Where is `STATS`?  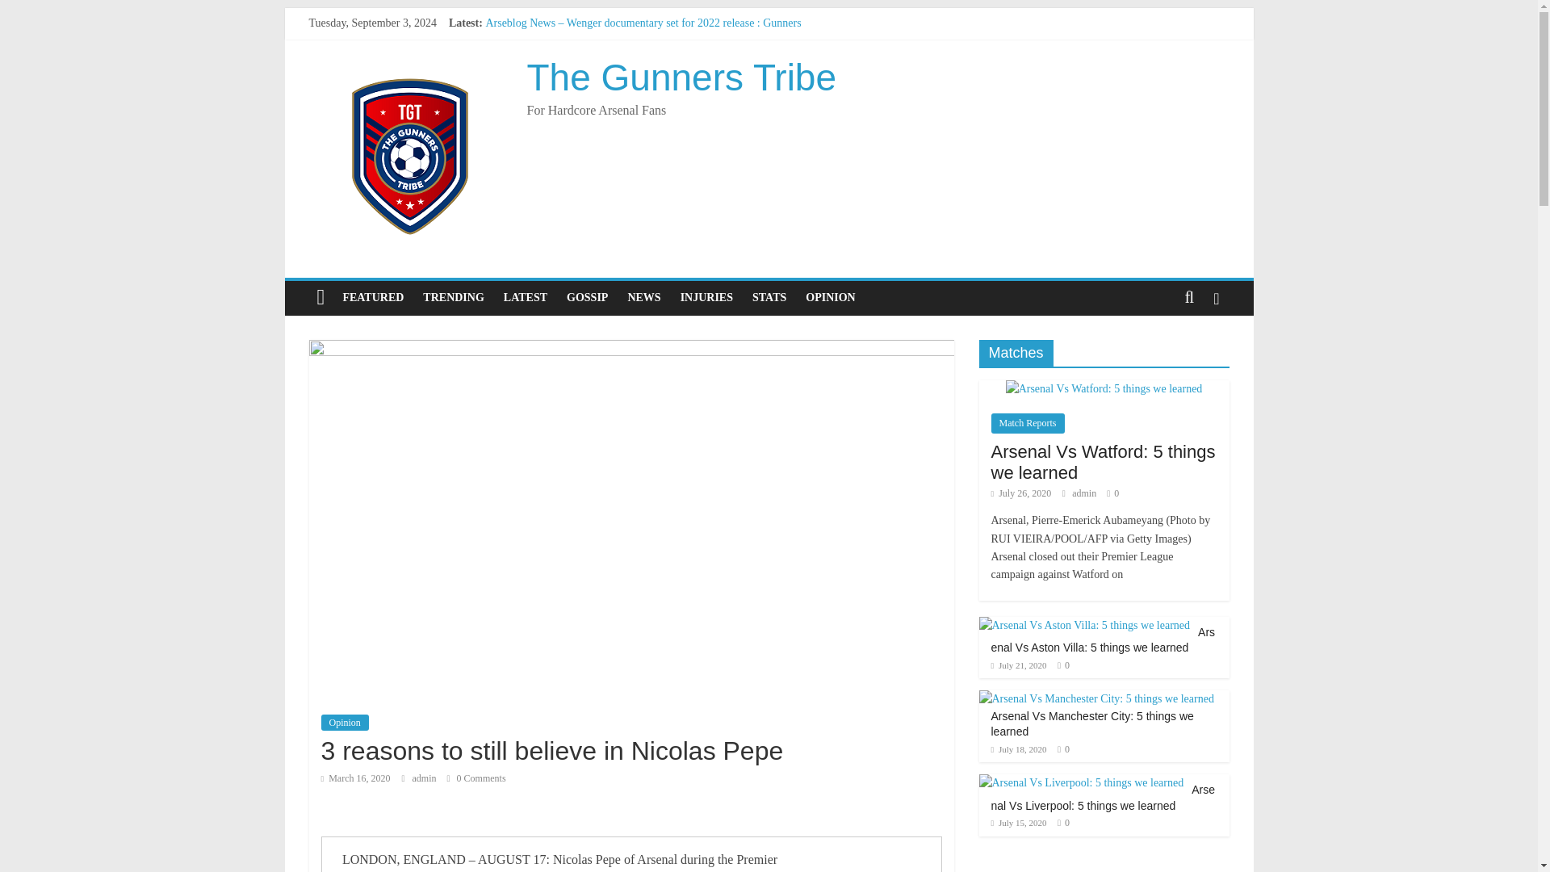
STATS is located at coordinates (769, 297).